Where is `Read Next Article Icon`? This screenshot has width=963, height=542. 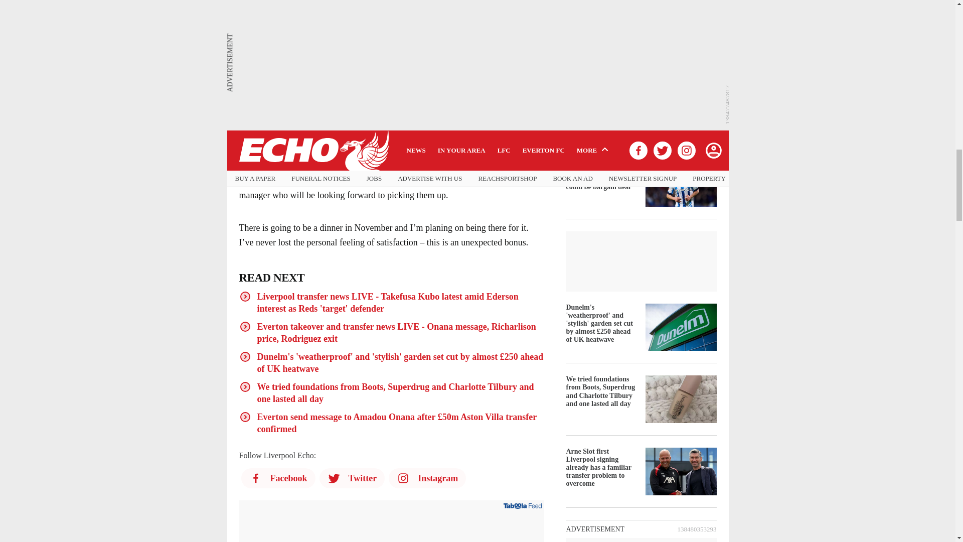
Read Next Article Icon is located at coordinates (245, 387).